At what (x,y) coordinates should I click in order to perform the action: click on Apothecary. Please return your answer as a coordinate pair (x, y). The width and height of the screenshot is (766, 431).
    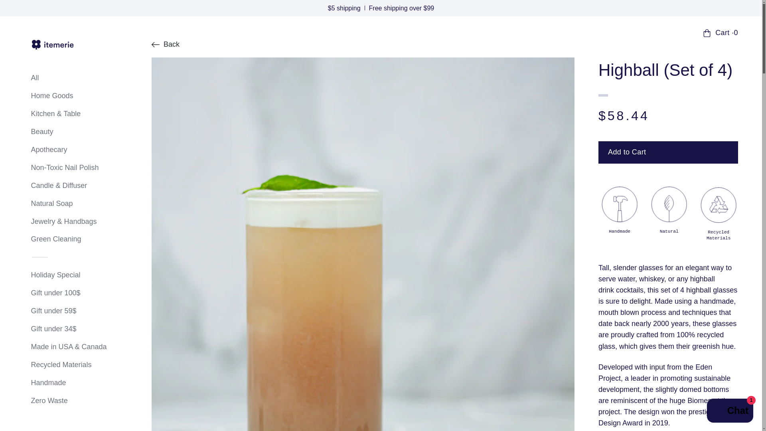
    Looking at the image, I should click on (64, 150).